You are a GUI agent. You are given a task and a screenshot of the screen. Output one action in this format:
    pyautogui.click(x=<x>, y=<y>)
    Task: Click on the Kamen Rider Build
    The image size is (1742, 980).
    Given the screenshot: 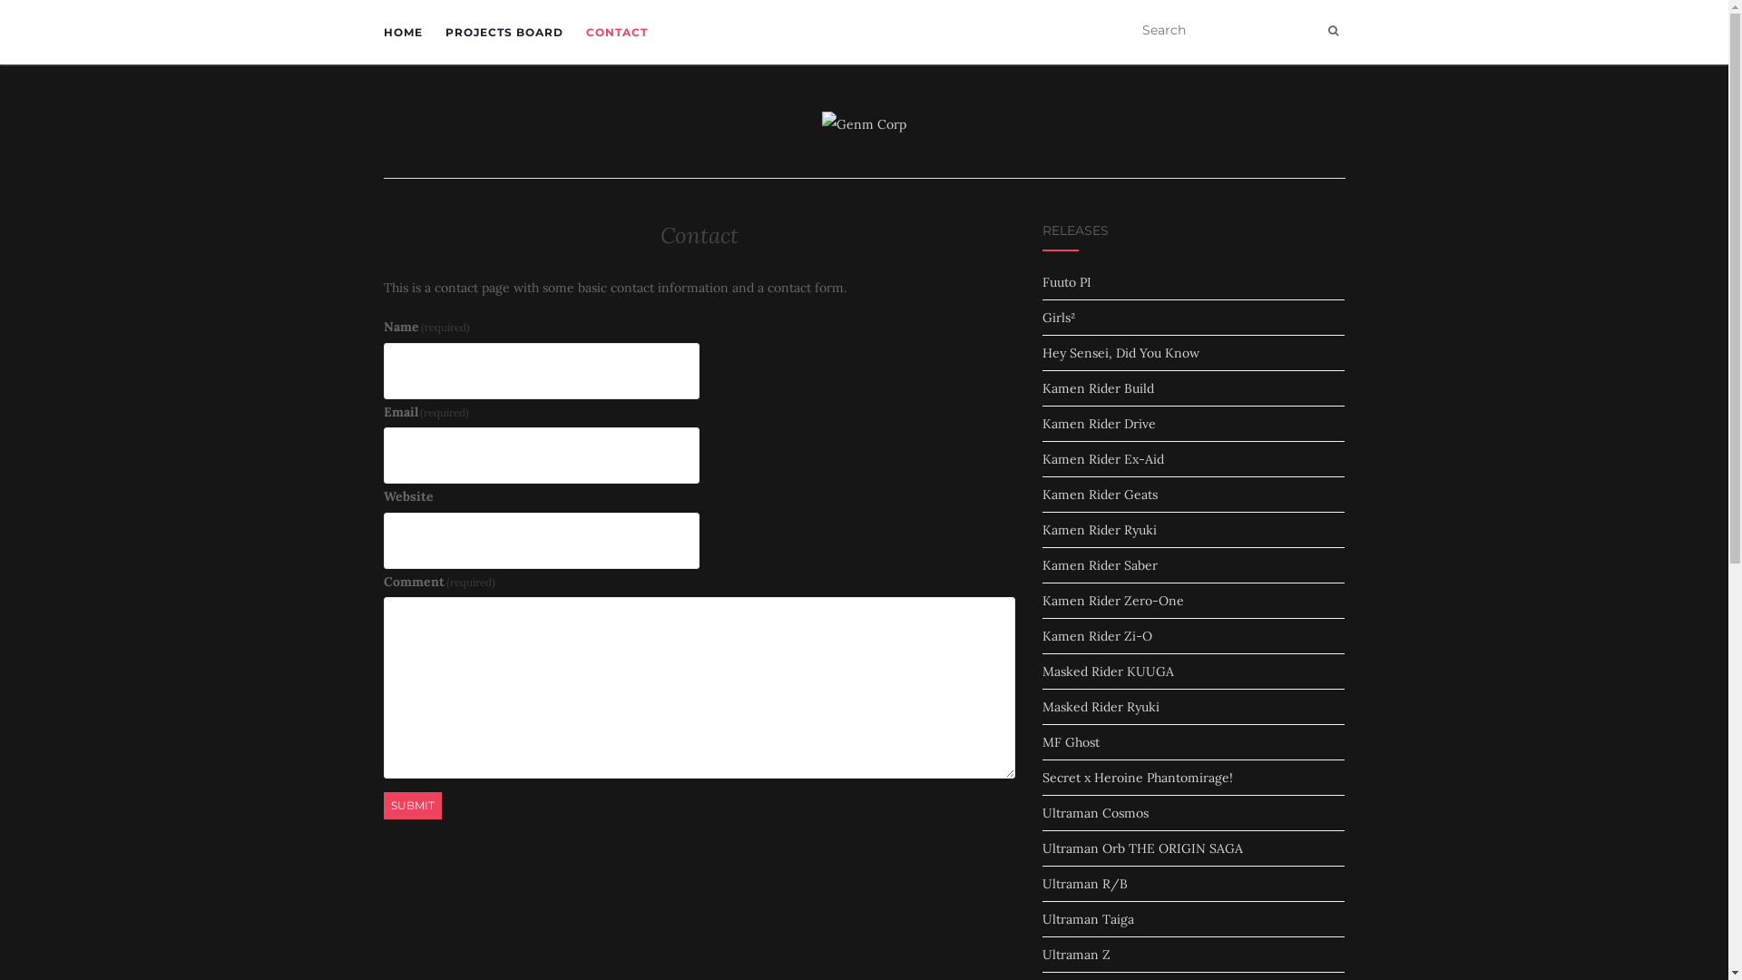 What is the action you would take?
    pyautogui.click(x=1098, y=388)
    